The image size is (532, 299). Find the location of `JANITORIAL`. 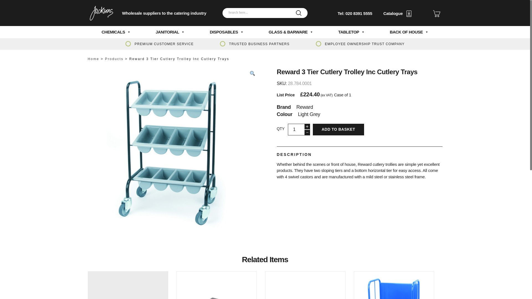

JANITORIAL is located at coordinates (170, 32).